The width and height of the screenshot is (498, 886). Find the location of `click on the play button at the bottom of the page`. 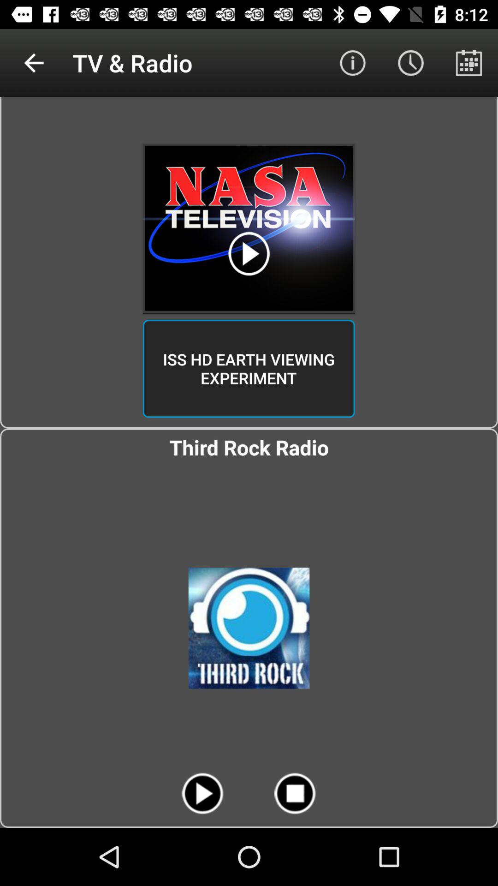

click on the play button at the bottom of the page is located at coordinates (203, 793).